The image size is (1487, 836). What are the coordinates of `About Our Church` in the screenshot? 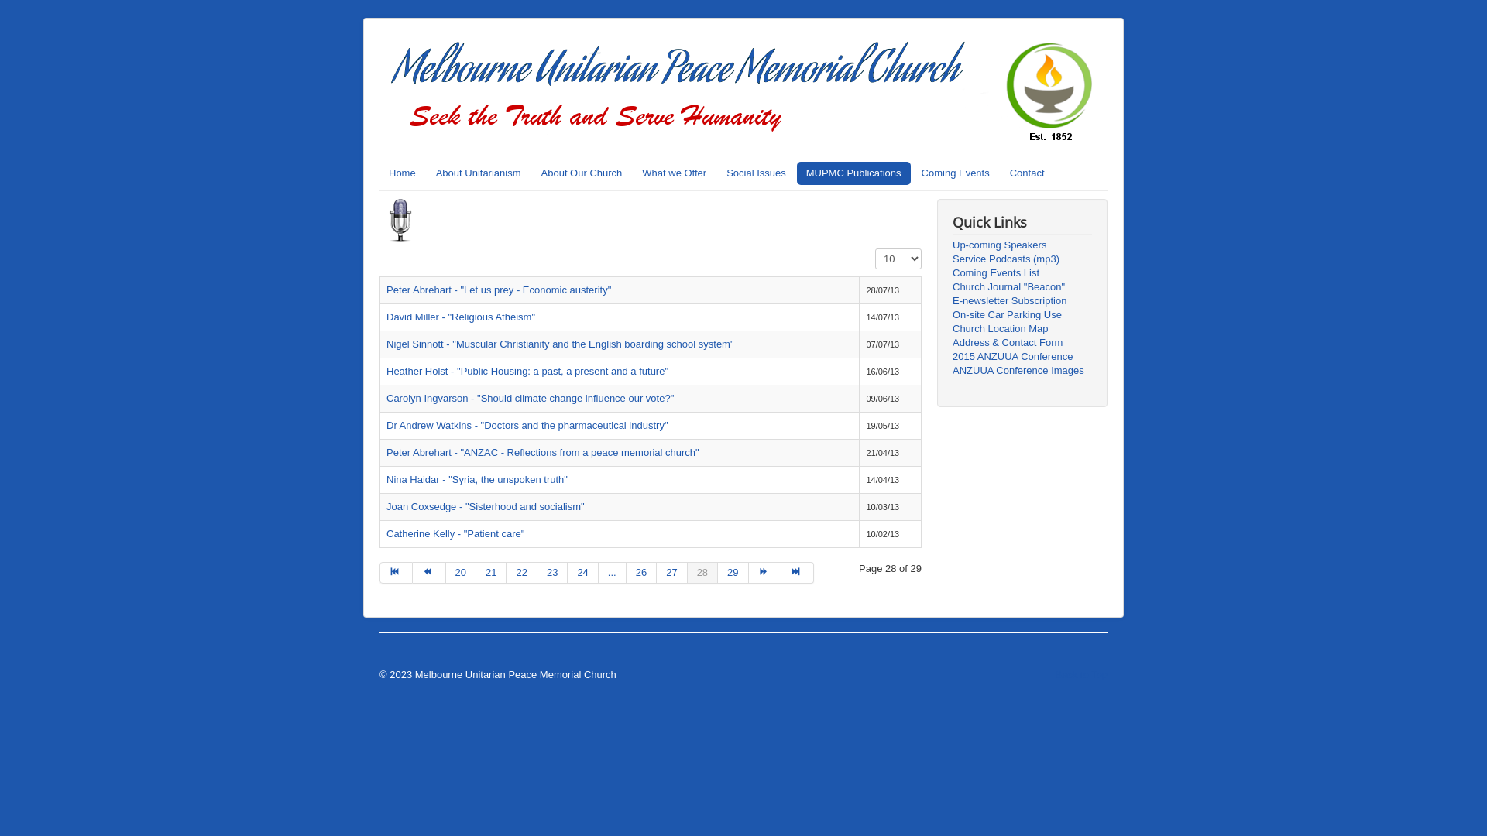 It's located at (582, 173).